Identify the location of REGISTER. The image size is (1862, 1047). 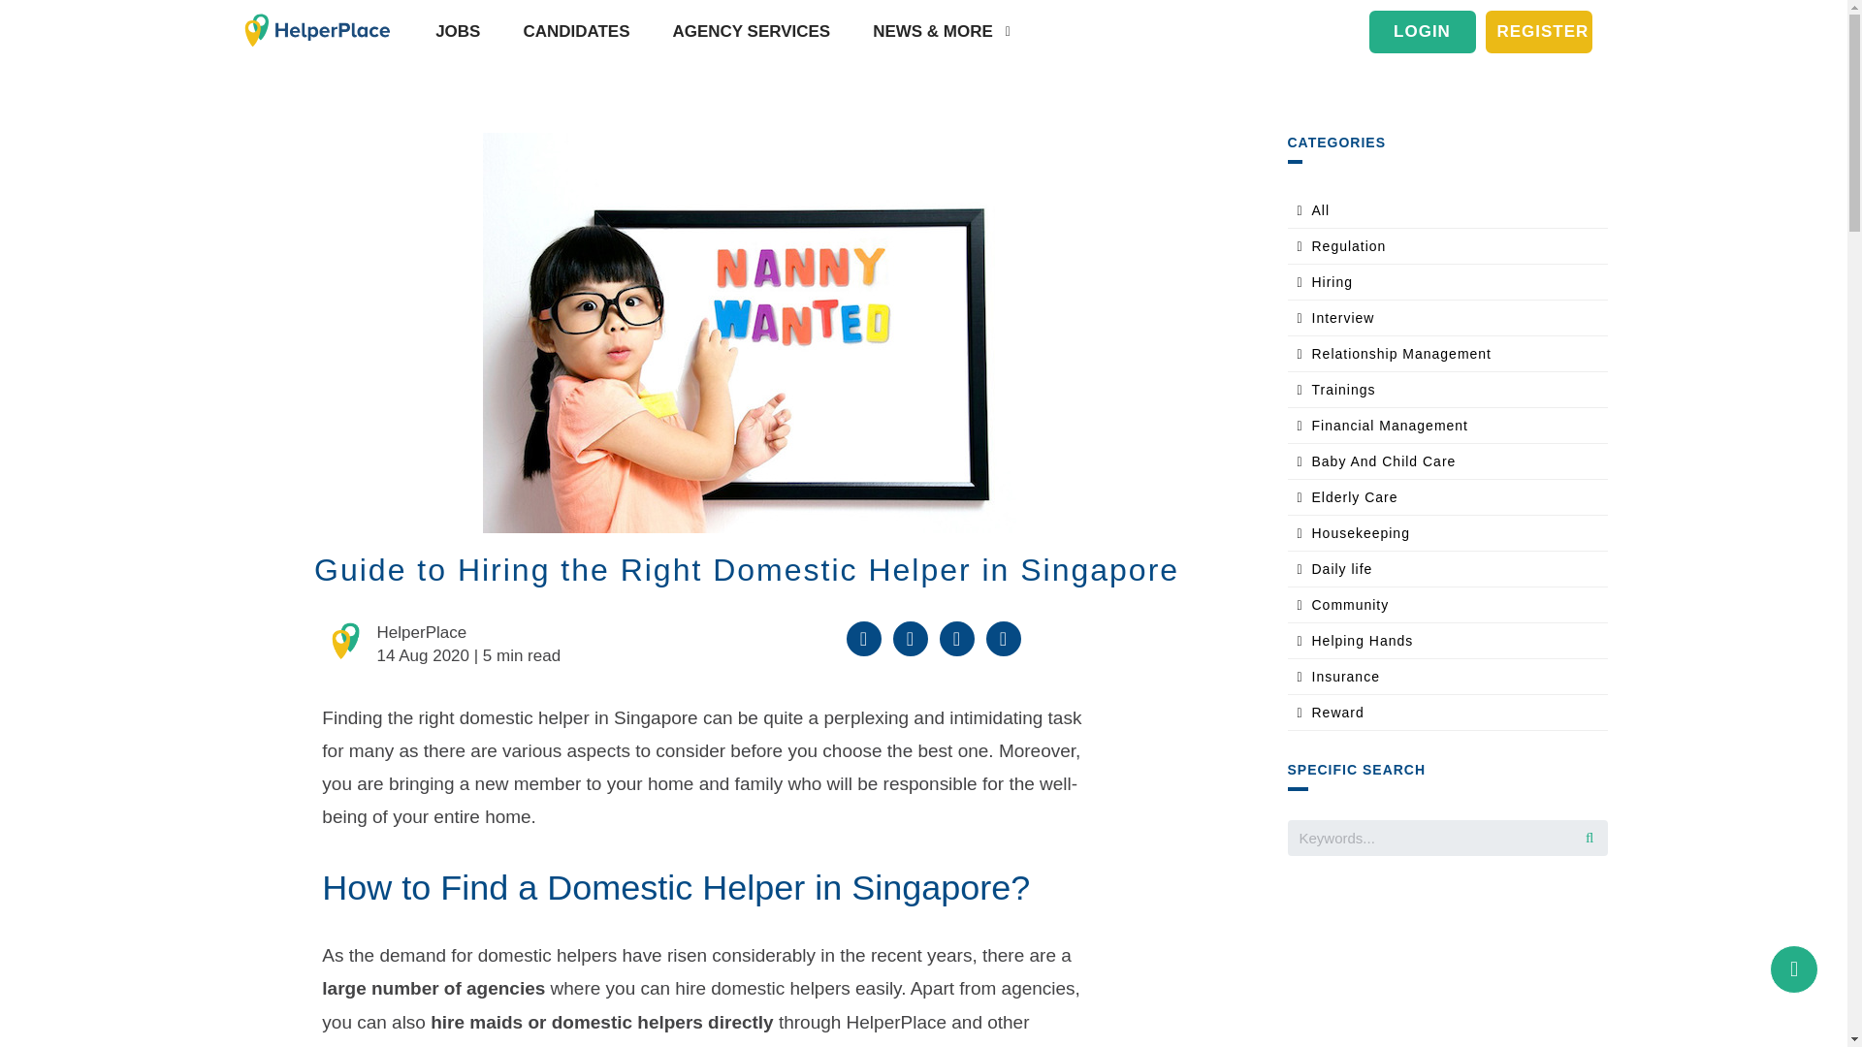
(1538, 31).